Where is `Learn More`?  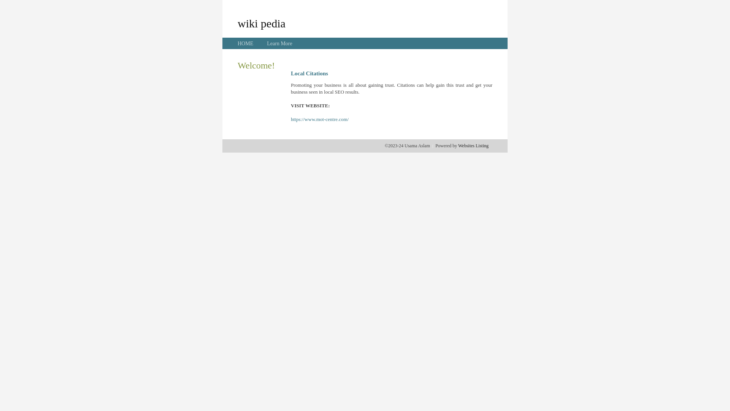
Learn More is located at coordinates (279, 43).